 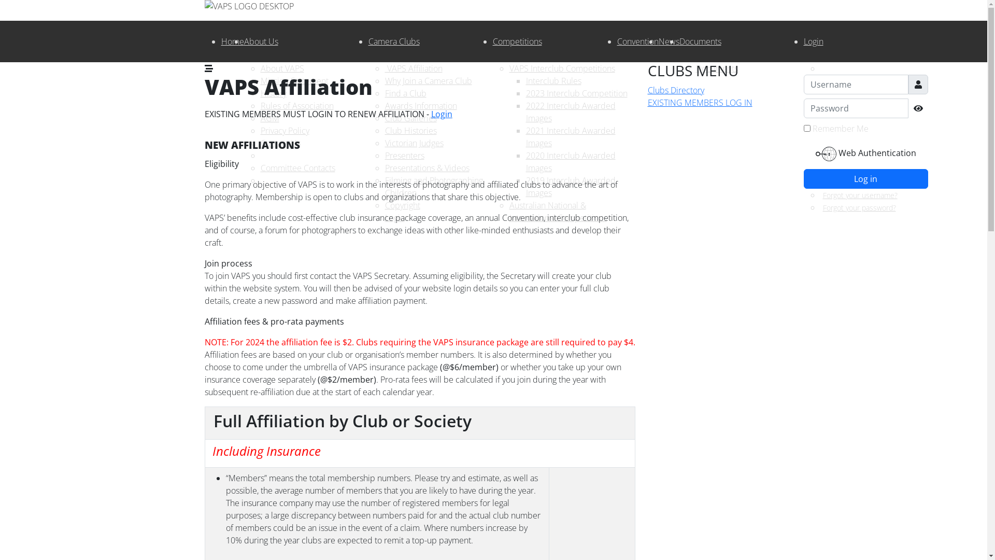 What do you see at coordinates (442, 114) in the screenshot?
I see `Login` at bounding box center [442, 114].